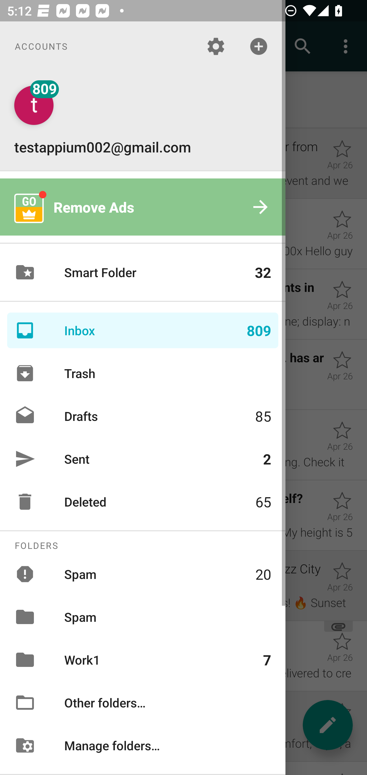 The image size is (367, 775). What do you see at coordinates (143, 373) in the screenshot?
I see `Trash` at bounding box center [143, 373].